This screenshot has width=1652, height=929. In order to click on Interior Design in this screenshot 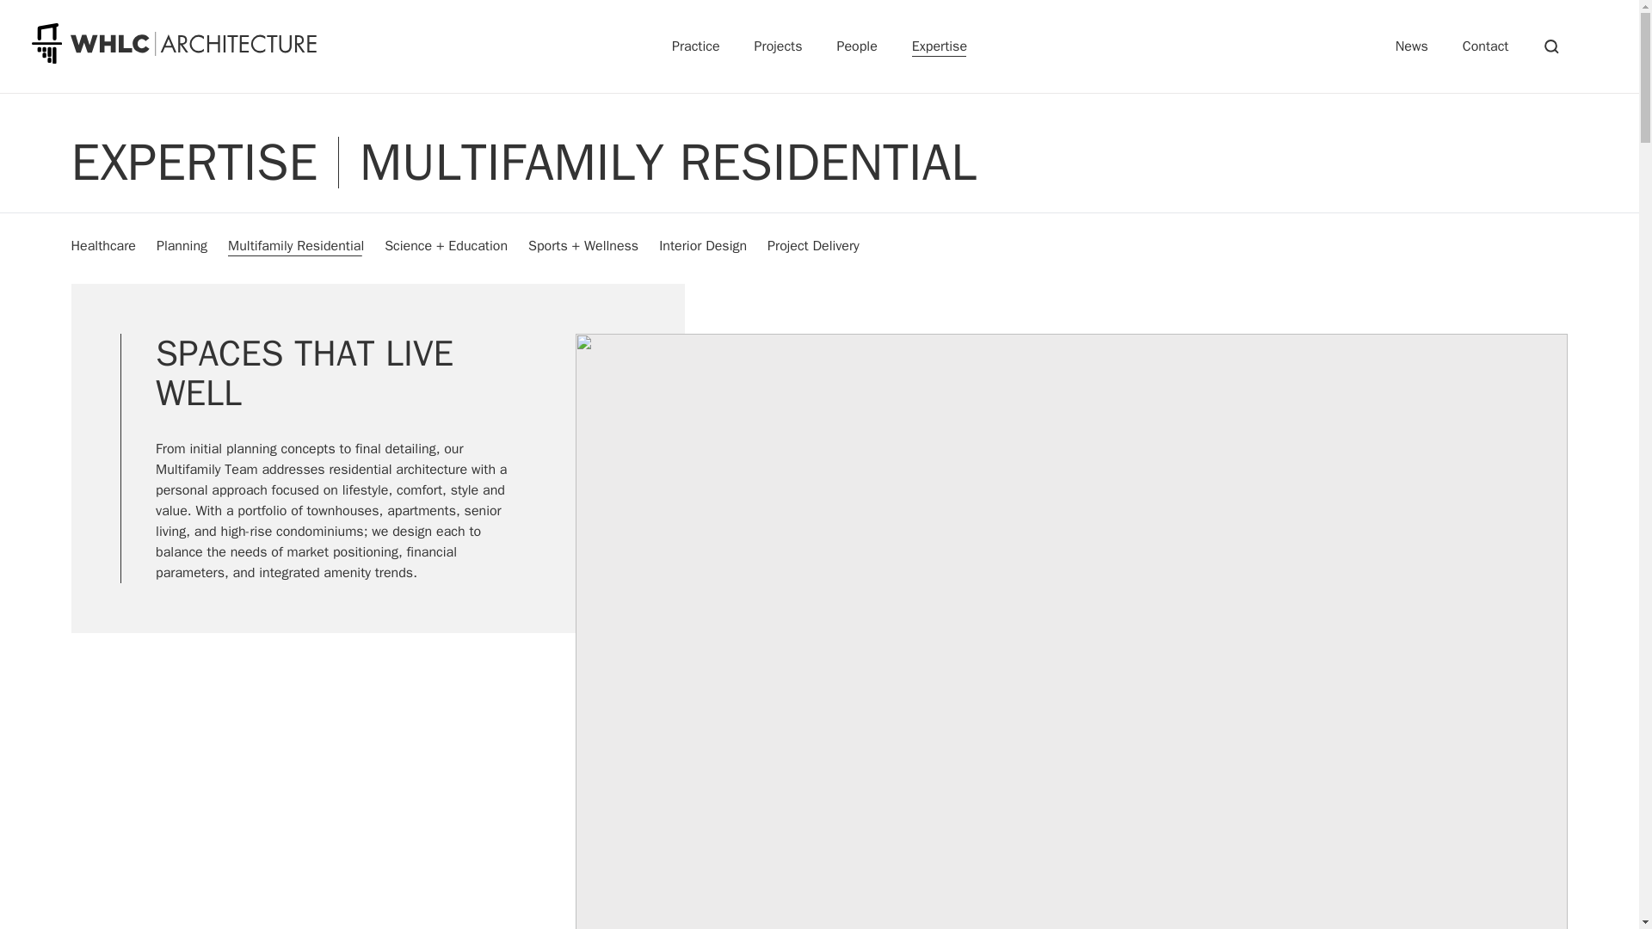, I will do `click(702, 246)`.